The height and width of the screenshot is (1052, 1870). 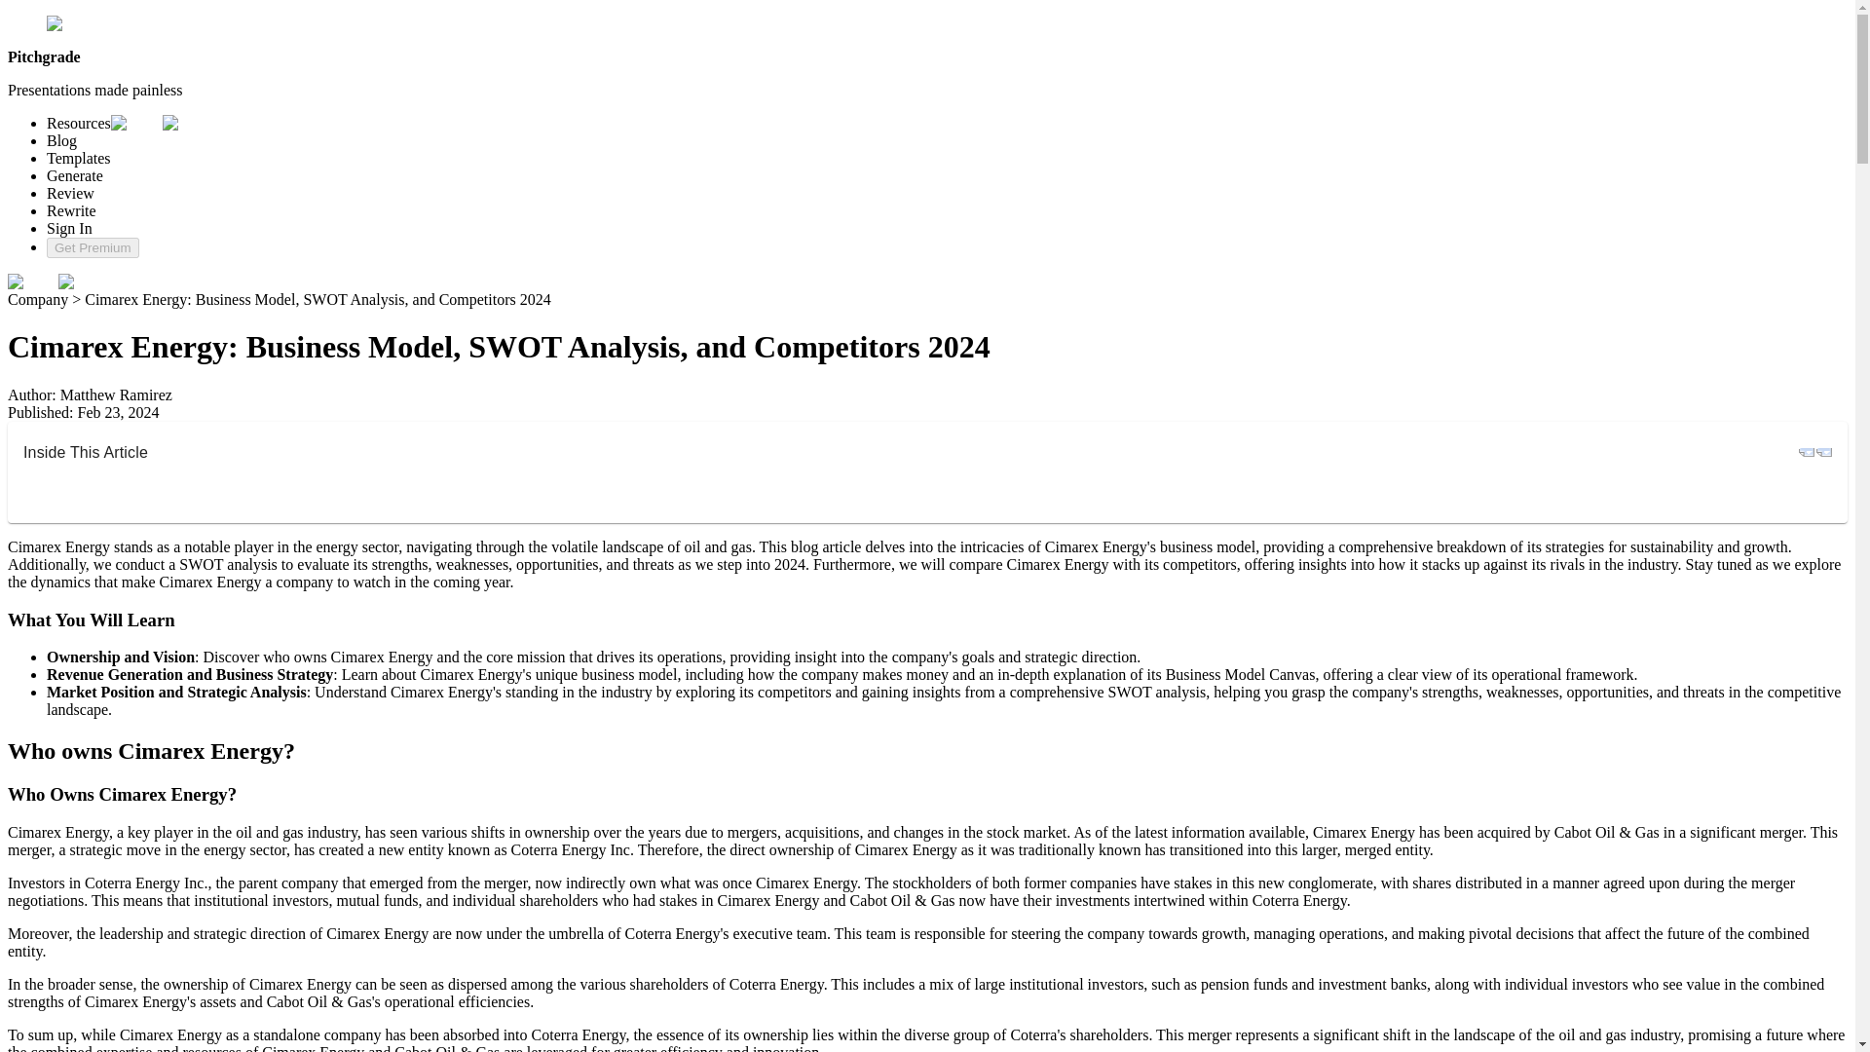 I want to click on menu, so click(x=1823, y=452).